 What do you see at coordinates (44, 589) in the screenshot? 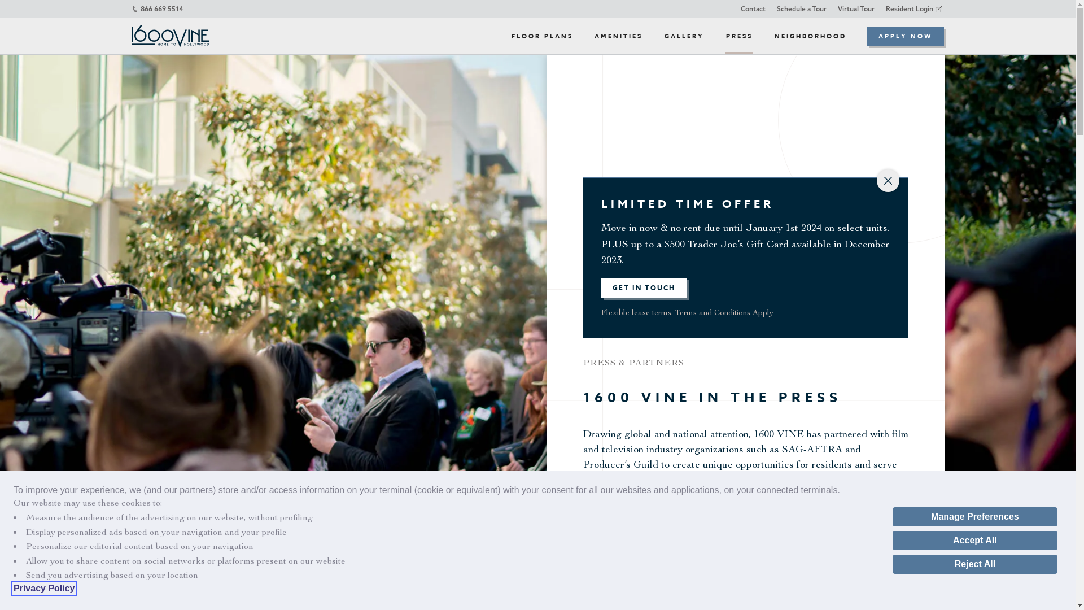
I see `Privacy Policy` at bounding box center [44, 589].